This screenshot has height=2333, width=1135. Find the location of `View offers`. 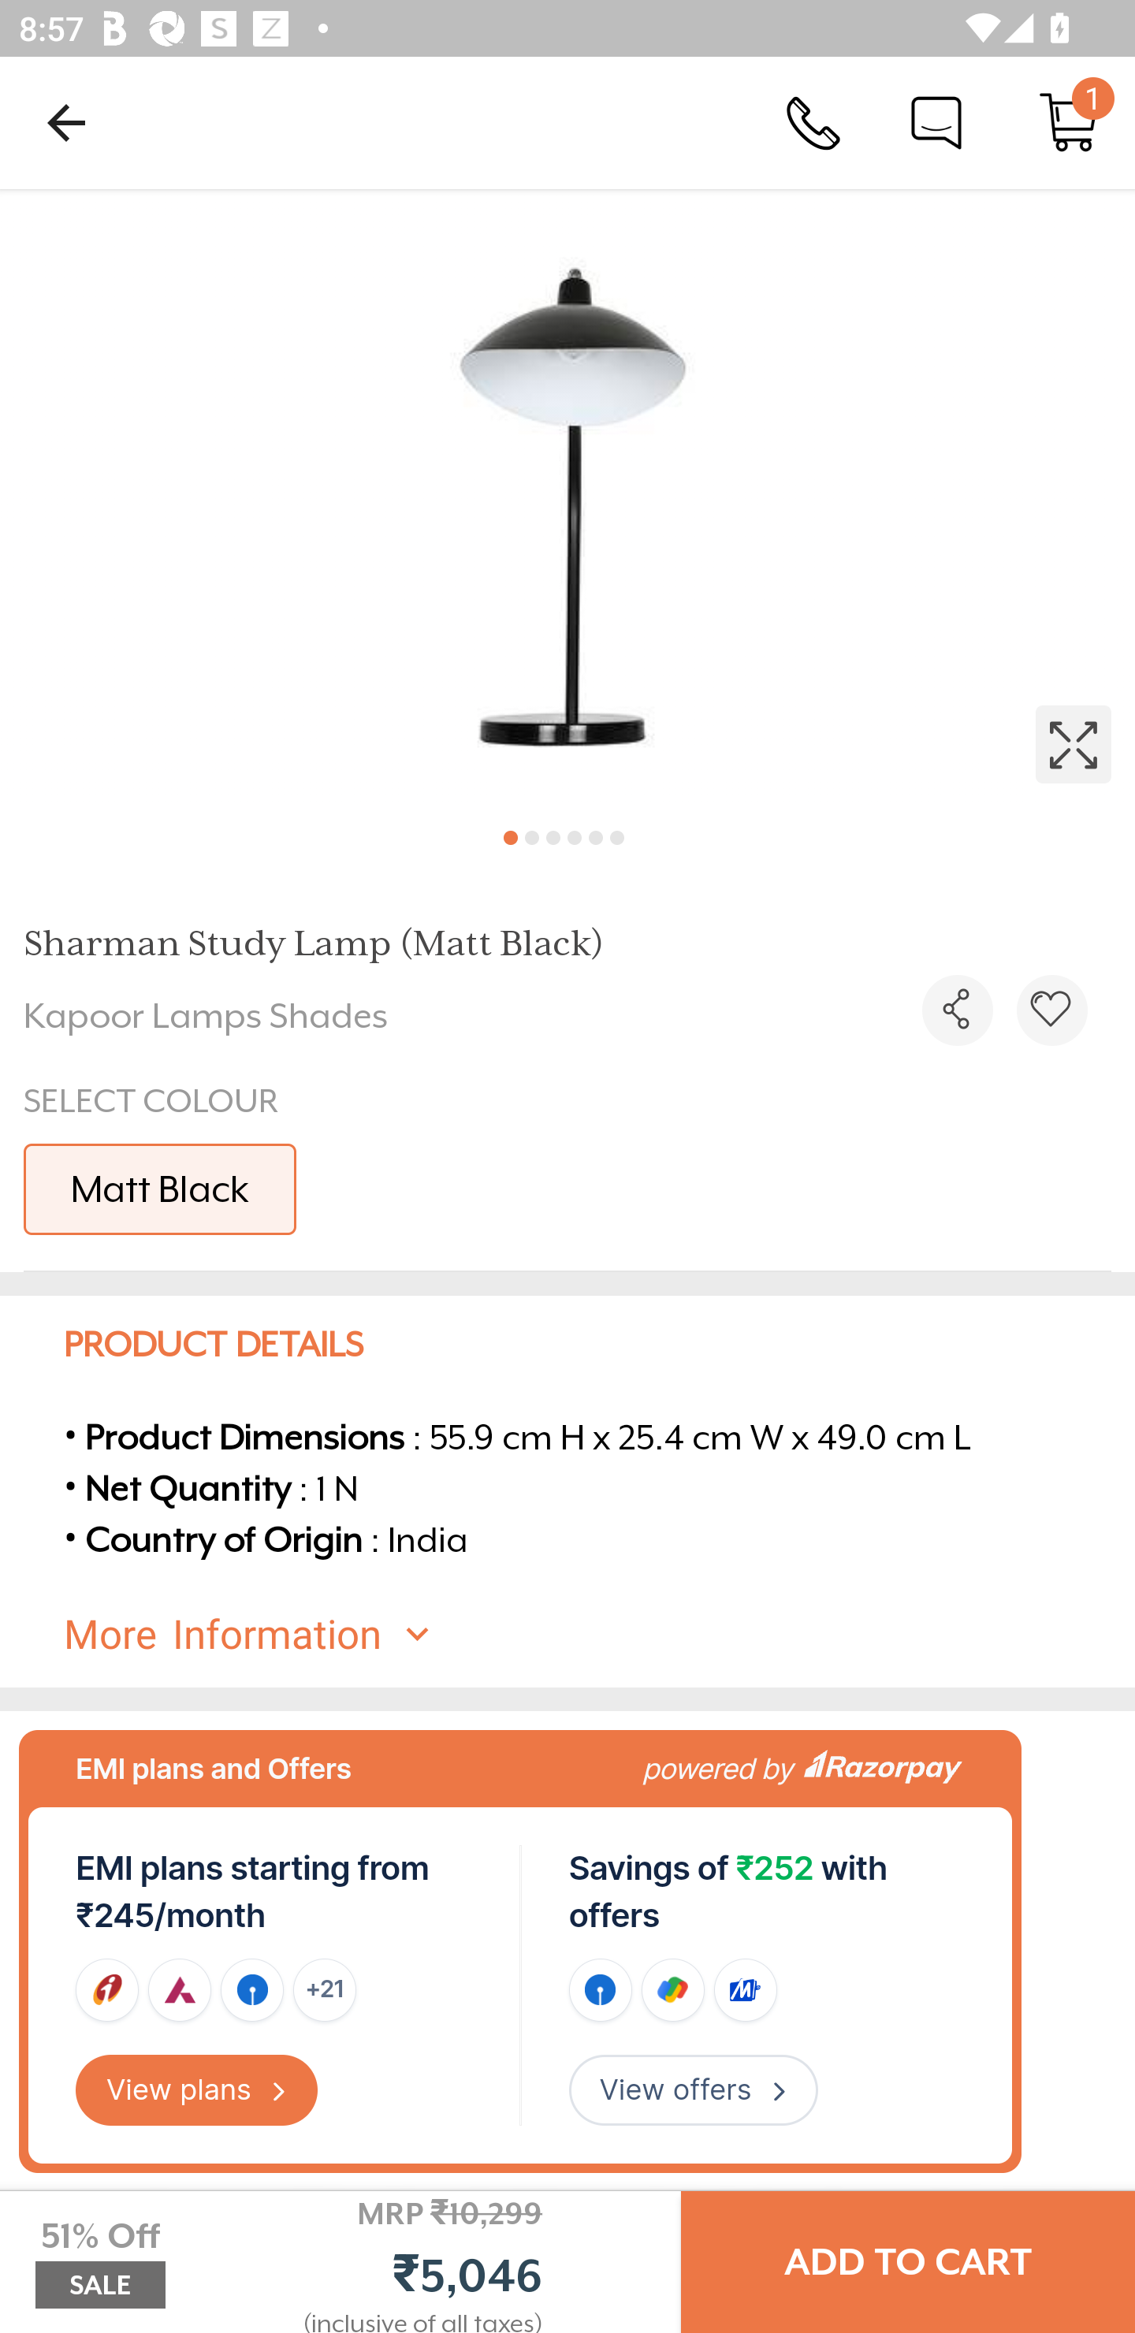

View offers is located at coordinates (693, 2090).